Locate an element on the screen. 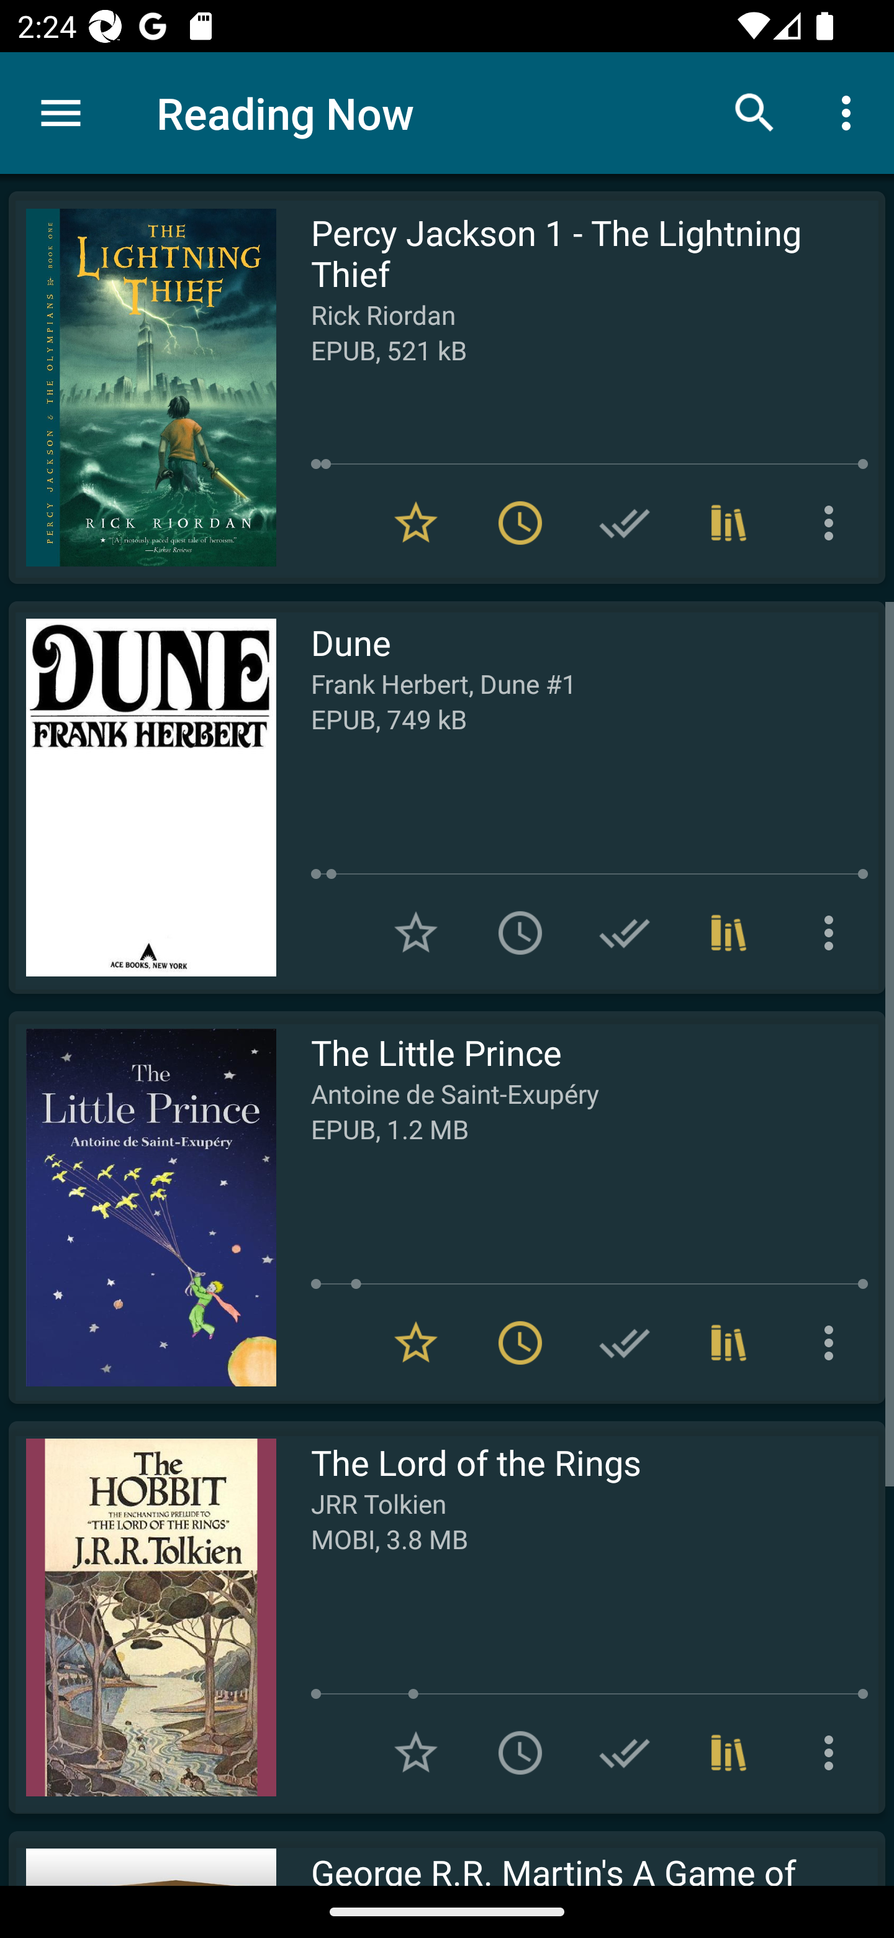  Collections (1) is located at coordinates (729, 932).